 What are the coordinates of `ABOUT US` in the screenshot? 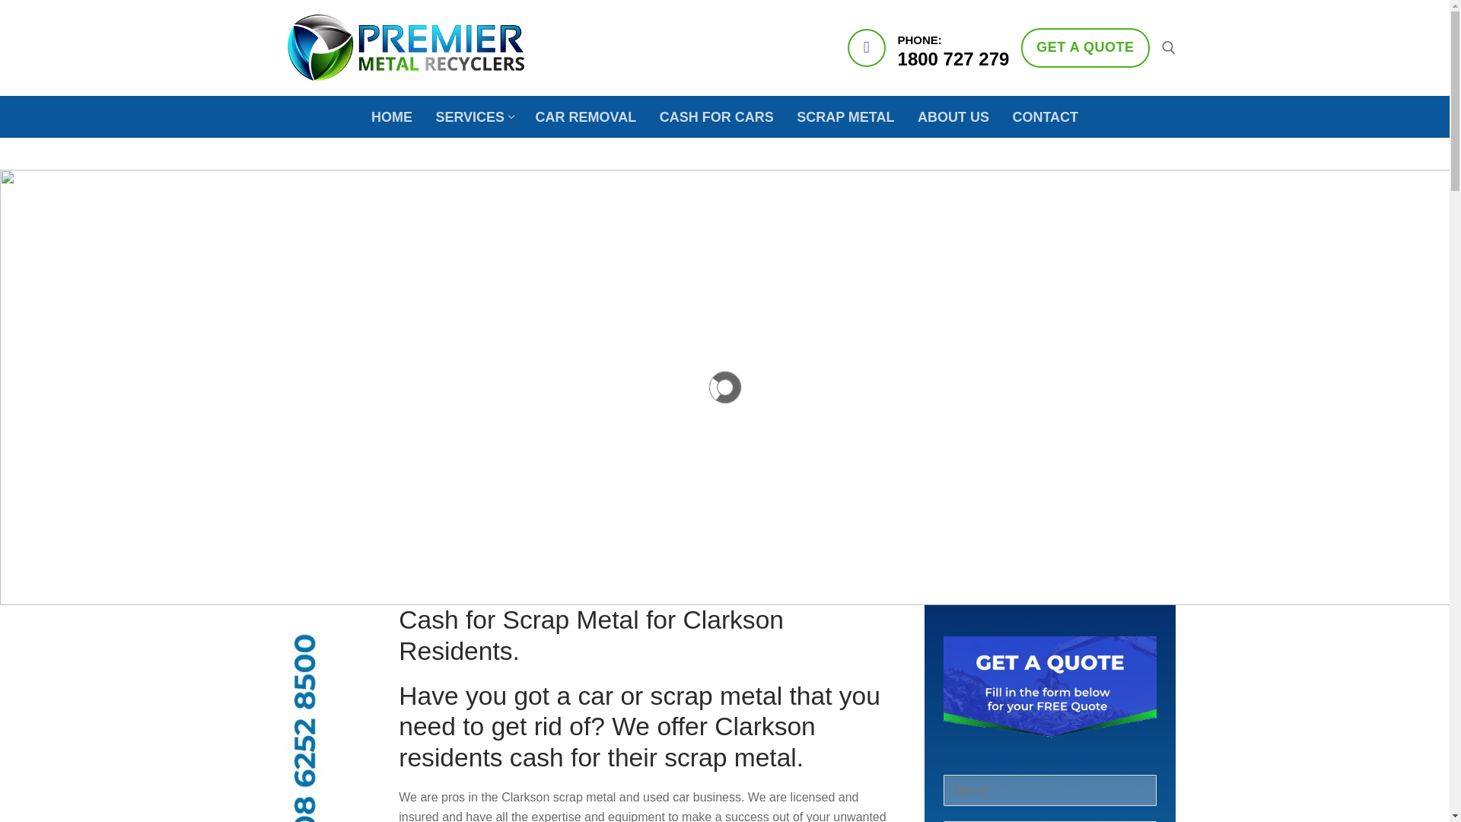 It's located at (391, 116).